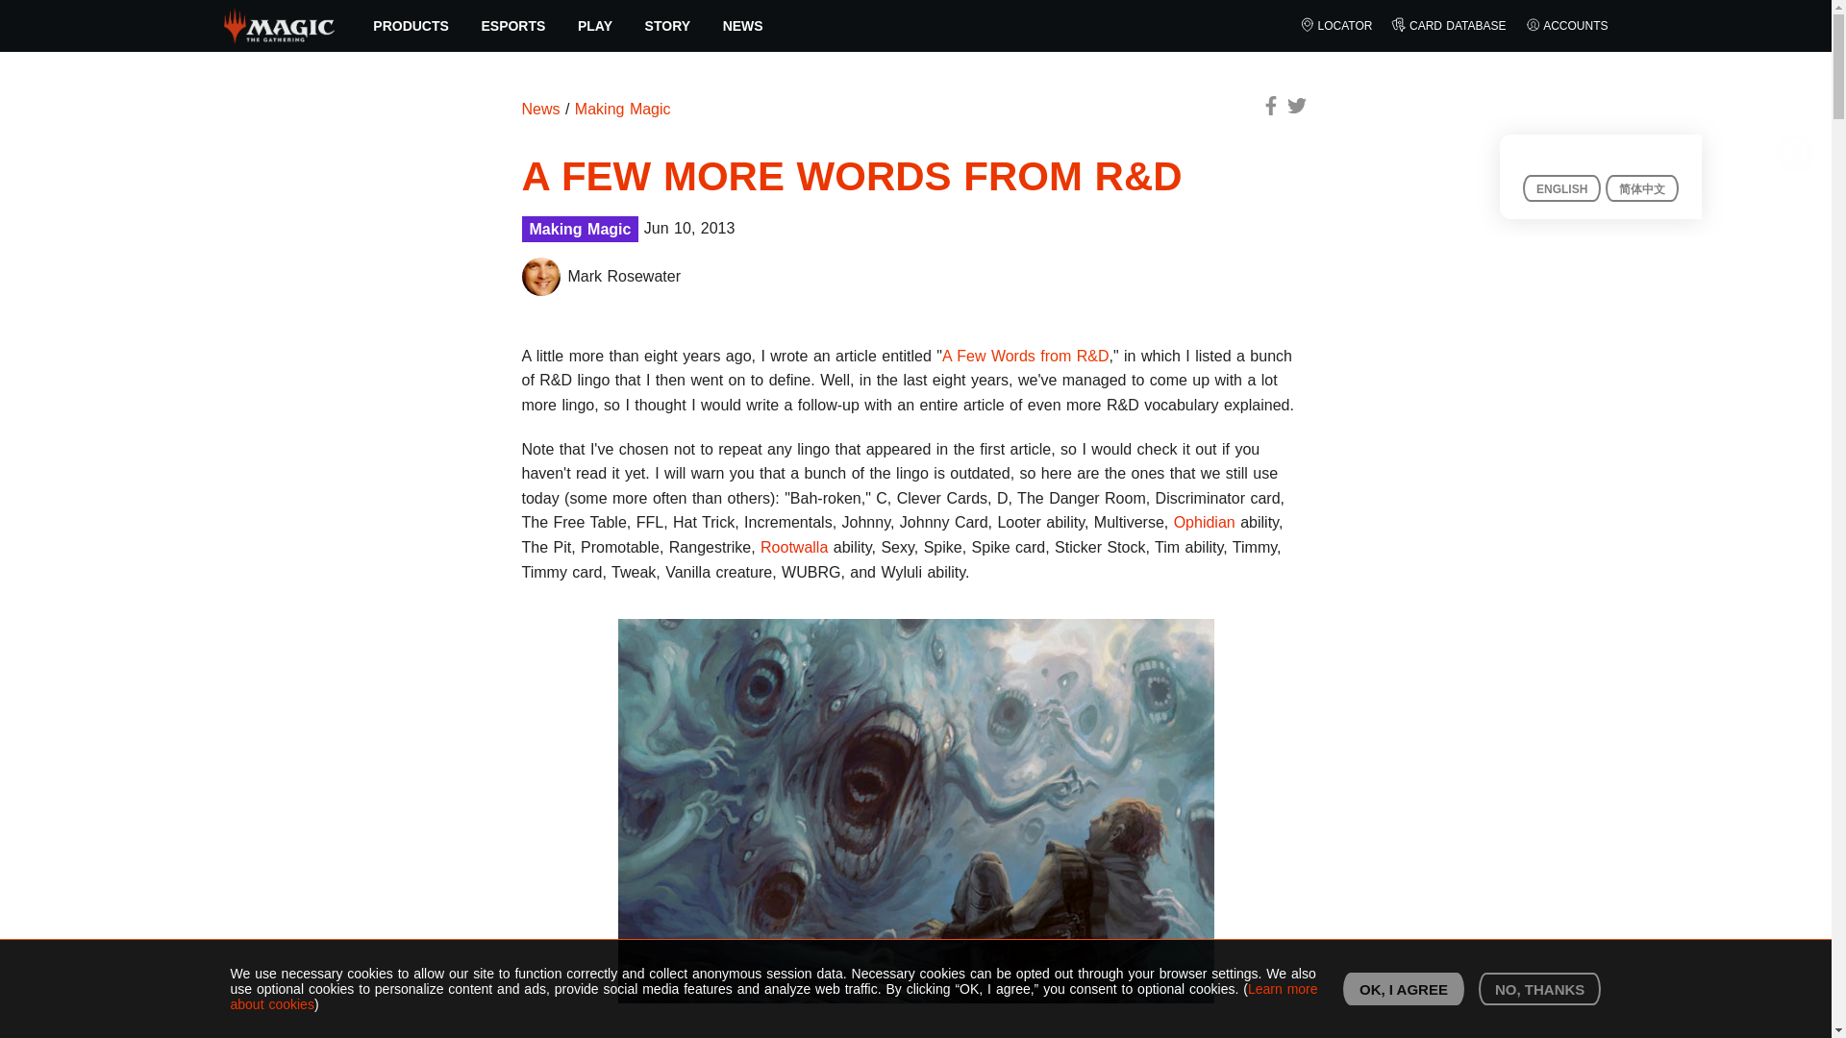 The image size is (1846, 1038). I want to click on ESPORTS, so click(513, 26).